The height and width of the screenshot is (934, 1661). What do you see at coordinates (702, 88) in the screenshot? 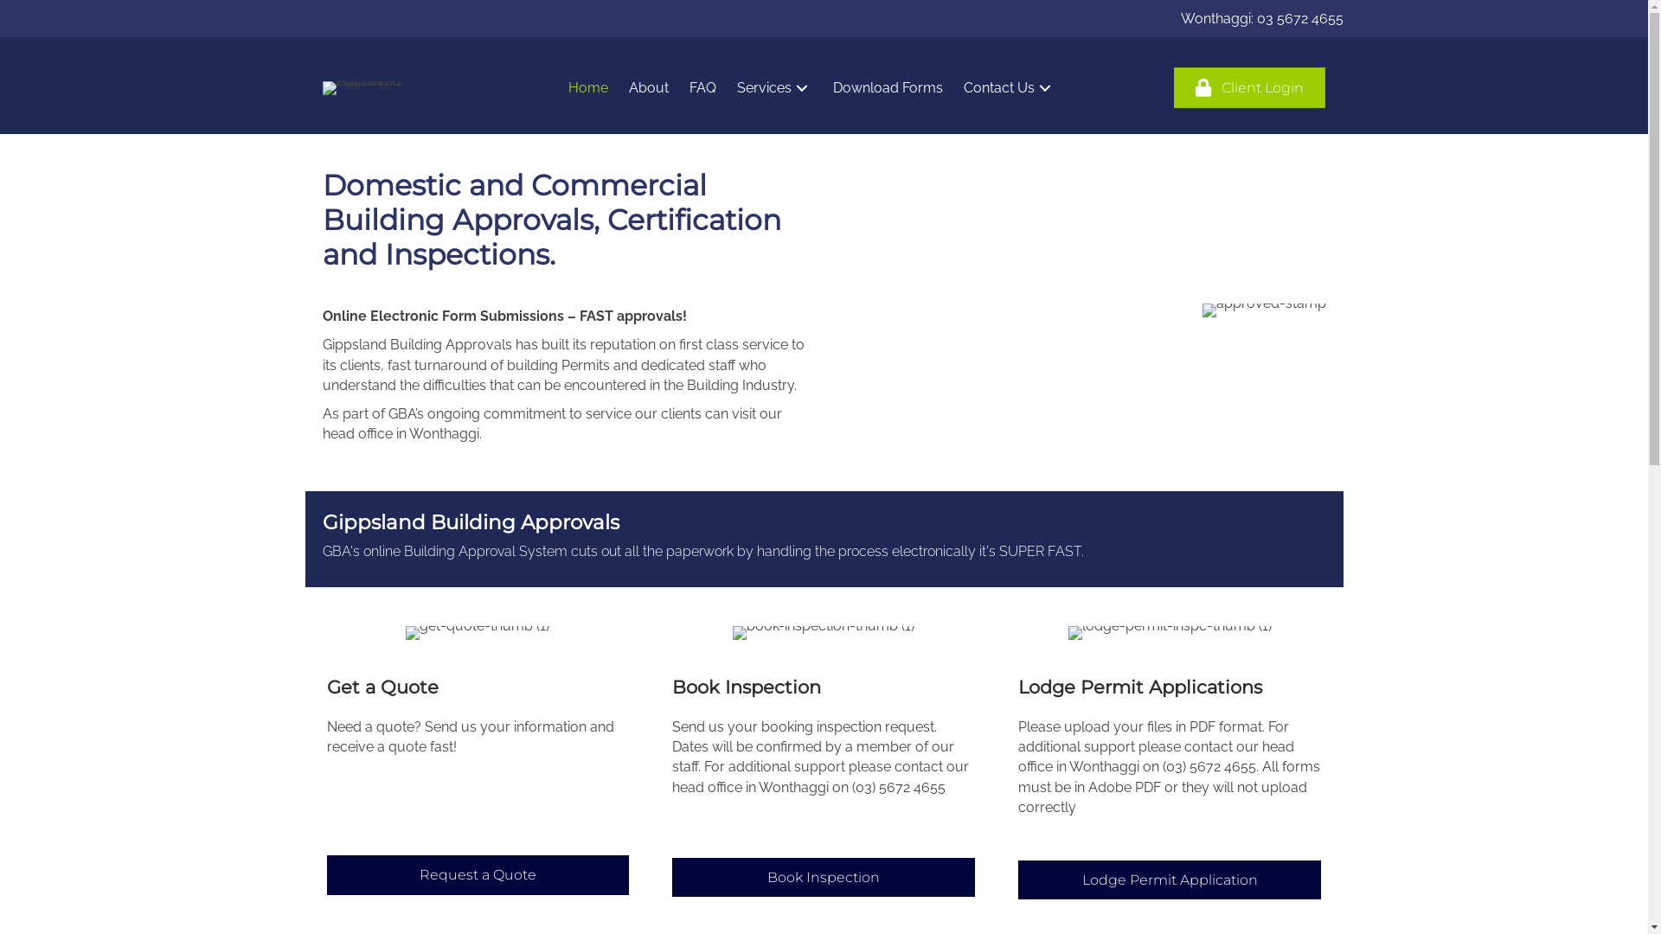
I see `FAQ` at bounding box center [702, 88].